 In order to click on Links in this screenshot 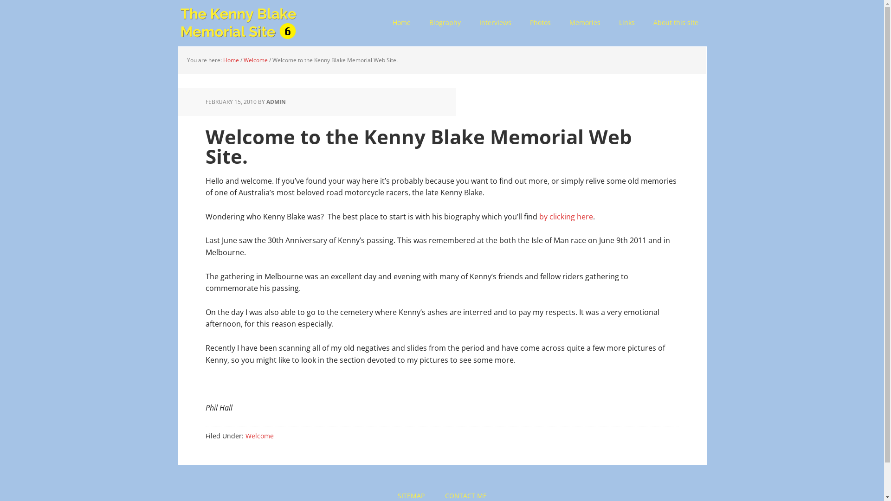, I will do `click(627, 23)`.